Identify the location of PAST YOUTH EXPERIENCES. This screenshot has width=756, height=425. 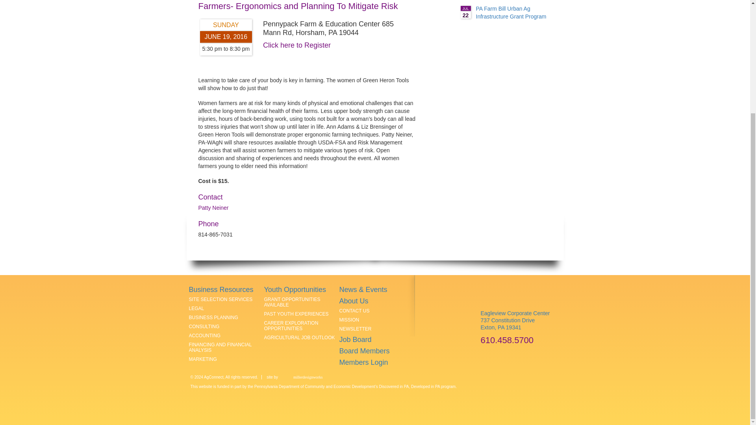
(296, 314).